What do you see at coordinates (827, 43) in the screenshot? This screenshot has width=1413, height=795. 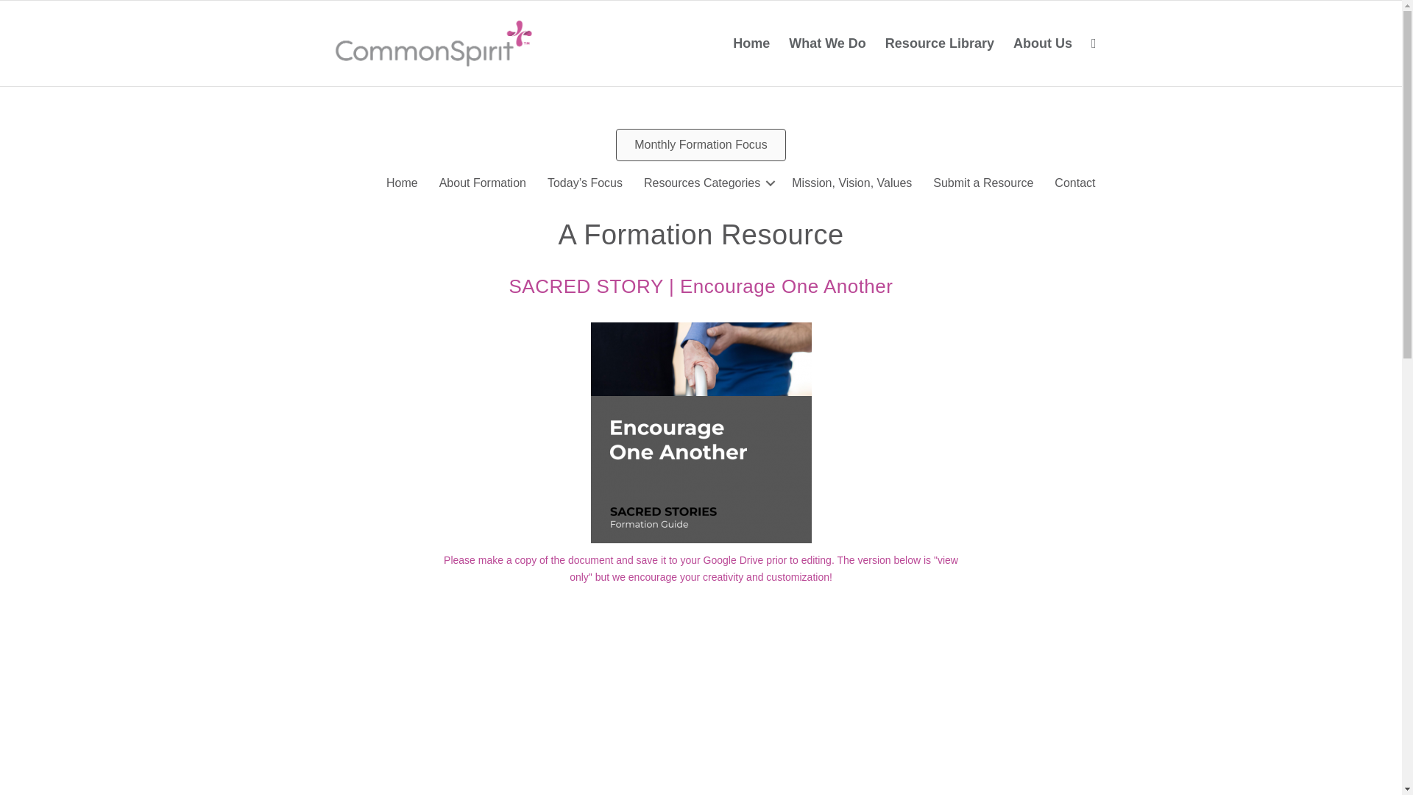 I see `What We Do` at bounding box center [827, 43].